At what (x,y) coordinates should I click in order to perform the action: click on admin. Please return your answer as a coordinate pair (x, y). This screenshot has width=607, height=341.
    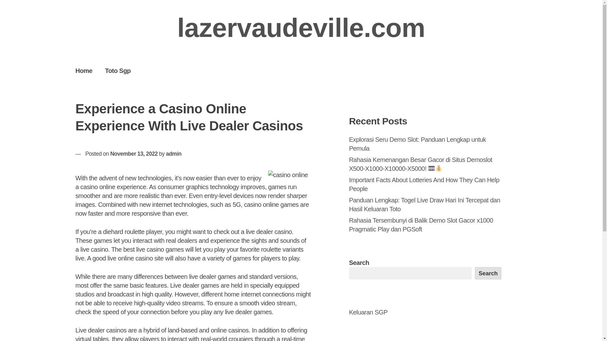
    Looking at the image, I should click on (174, 153).